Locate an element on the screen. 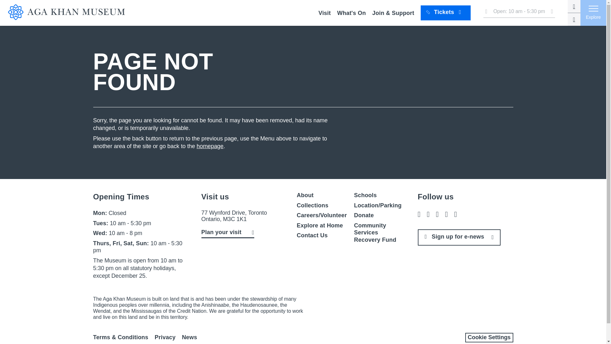  Cart is located at coordinates (574, 19).